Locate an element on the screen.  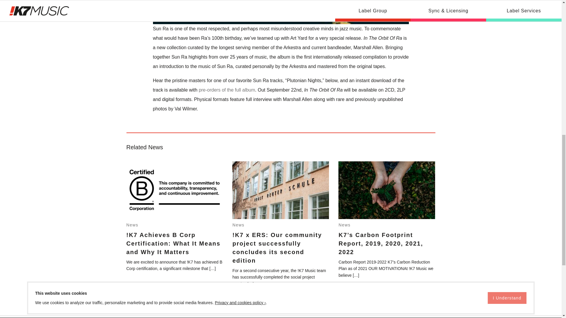
pre-orders of the full album is located at coordinates (227, 90).